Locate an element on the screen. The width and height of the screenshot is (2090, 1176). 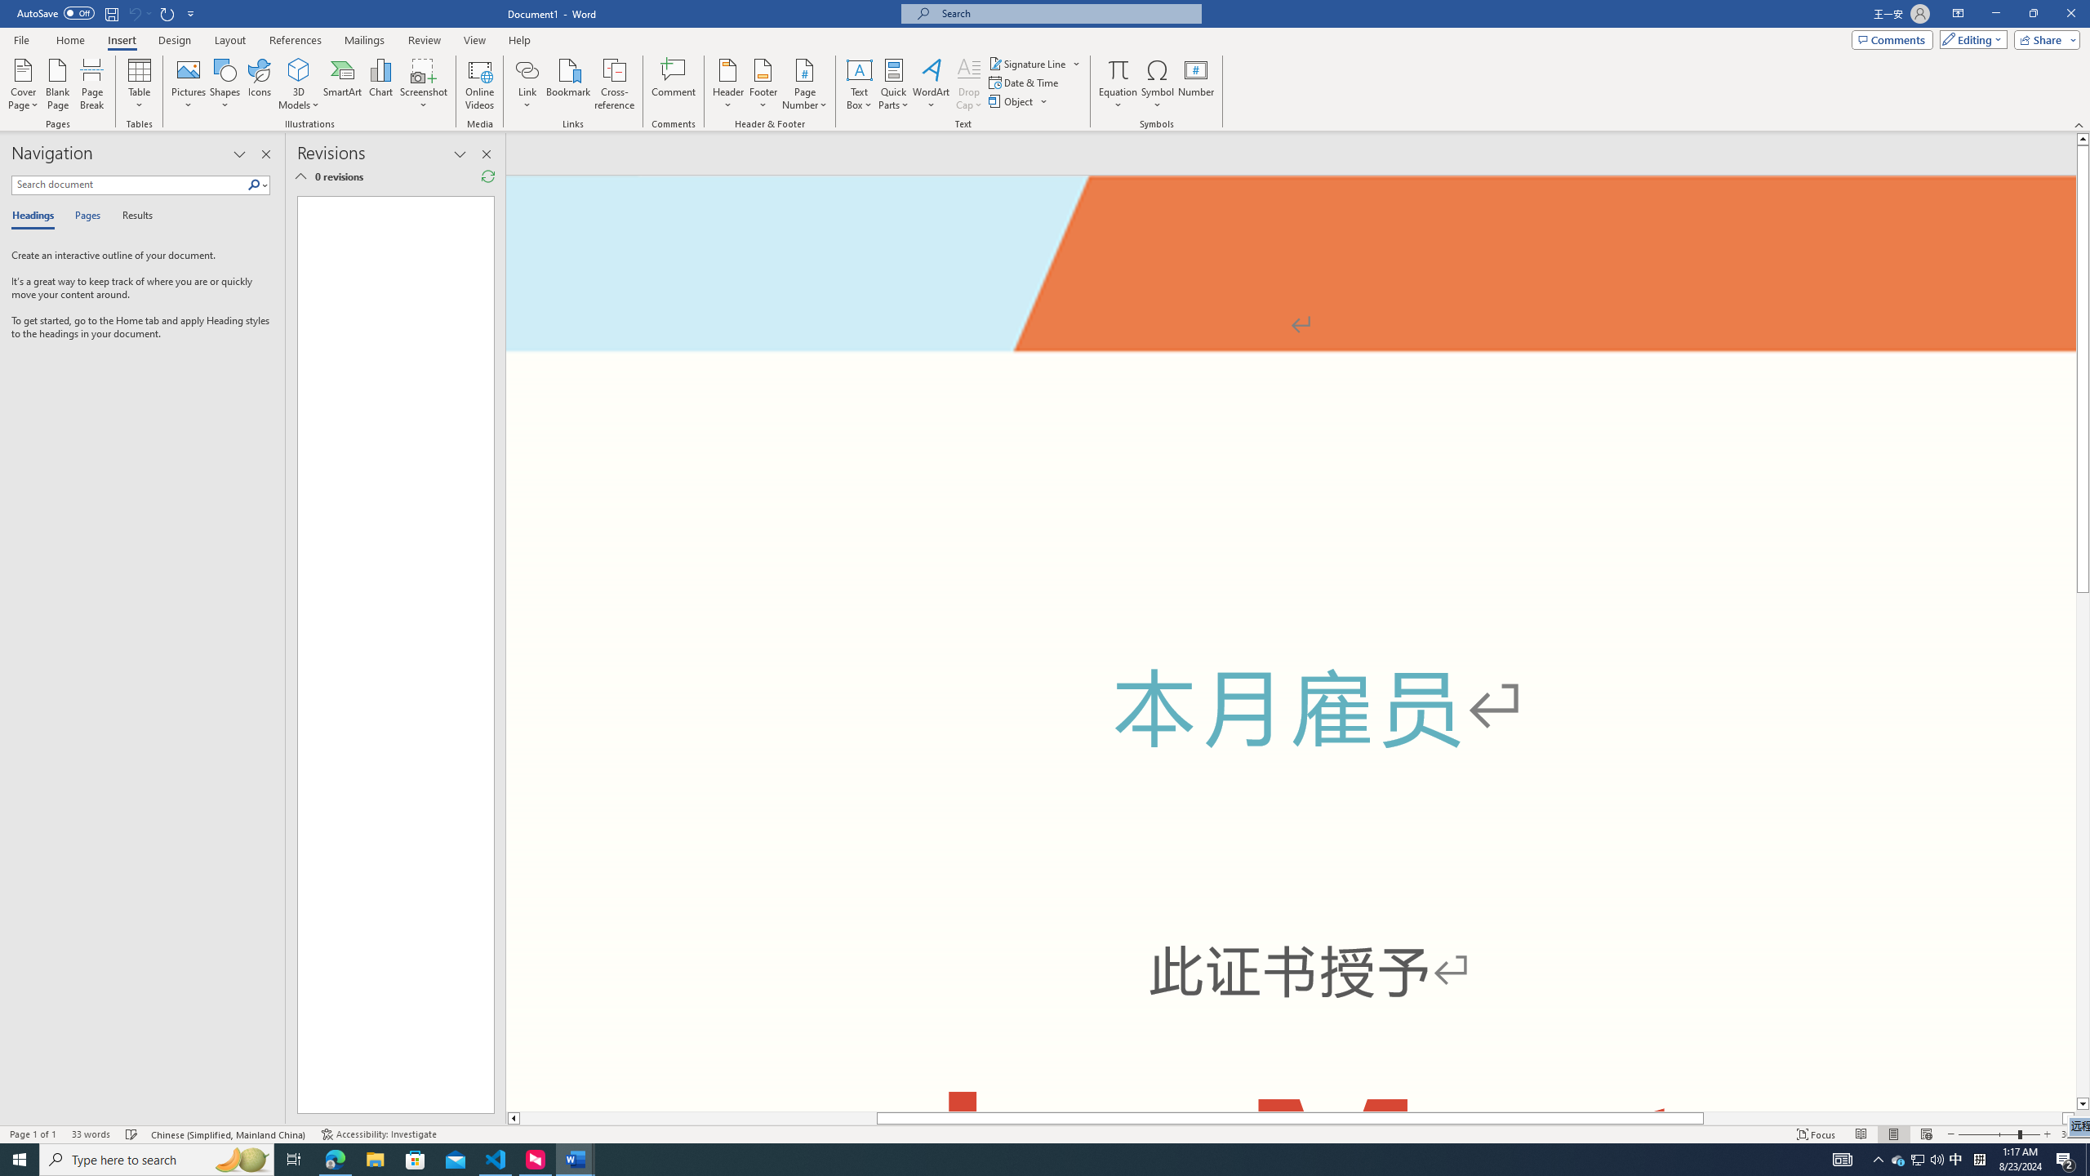
Spelling and Grammar Check Checking is located at coordinates (132, 1134).